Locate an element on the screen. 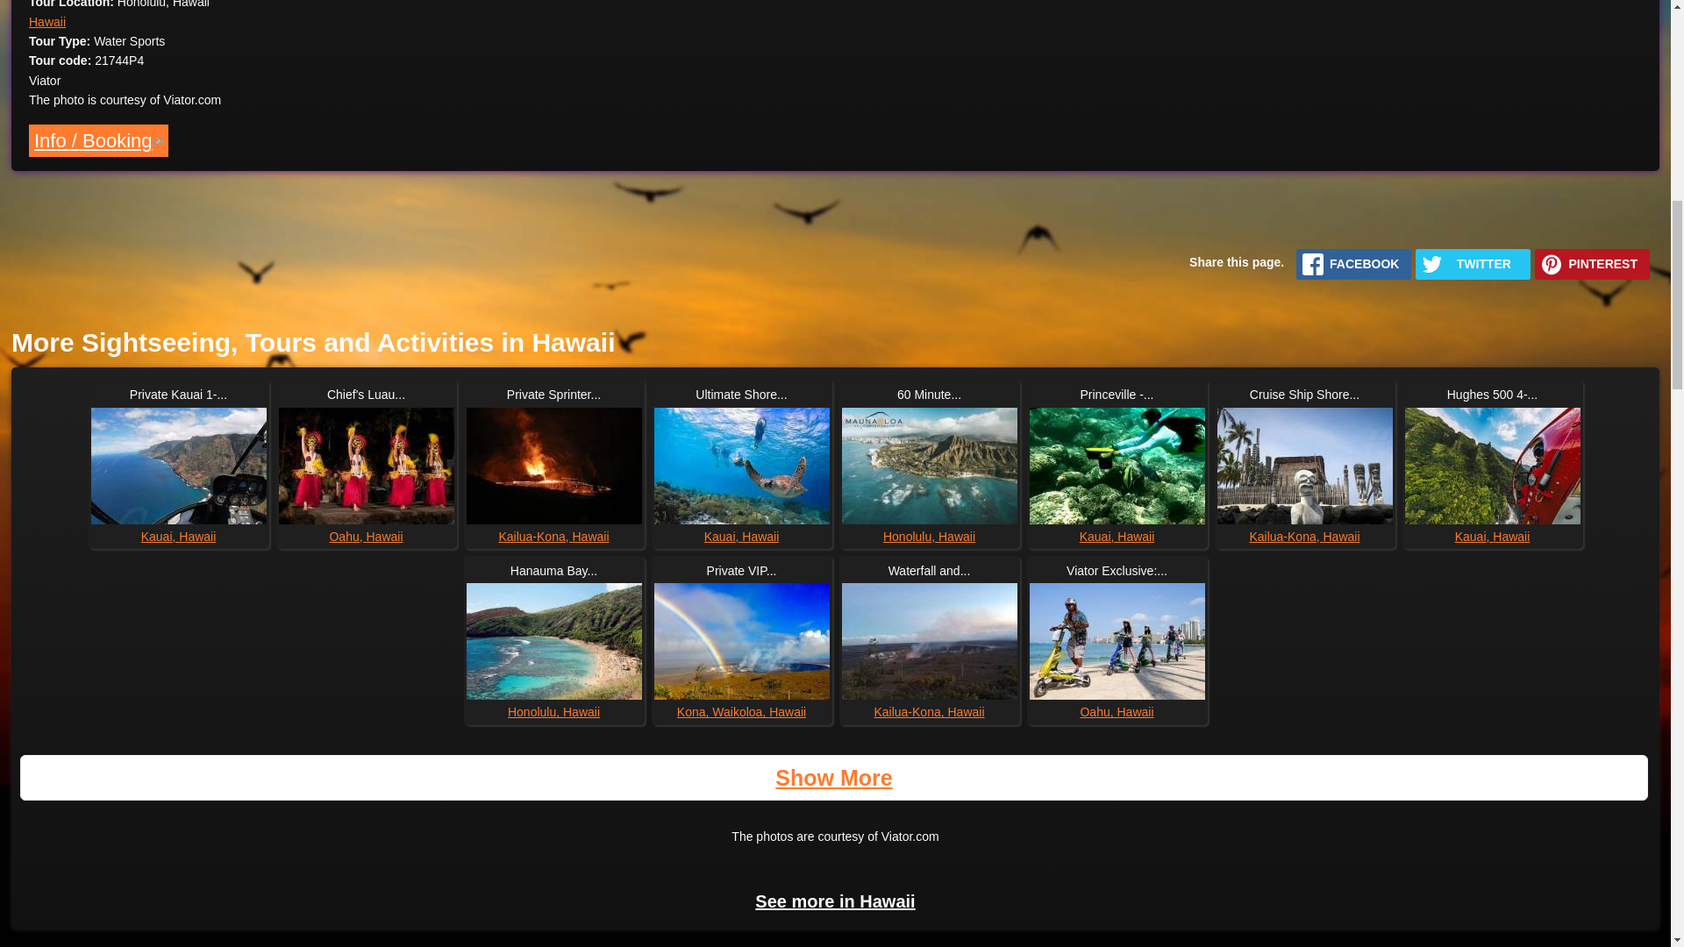 Image resolution: width=1684 pixels, height=947 pixels. Kauai, Hawaii is located at coordinates (179, 536).